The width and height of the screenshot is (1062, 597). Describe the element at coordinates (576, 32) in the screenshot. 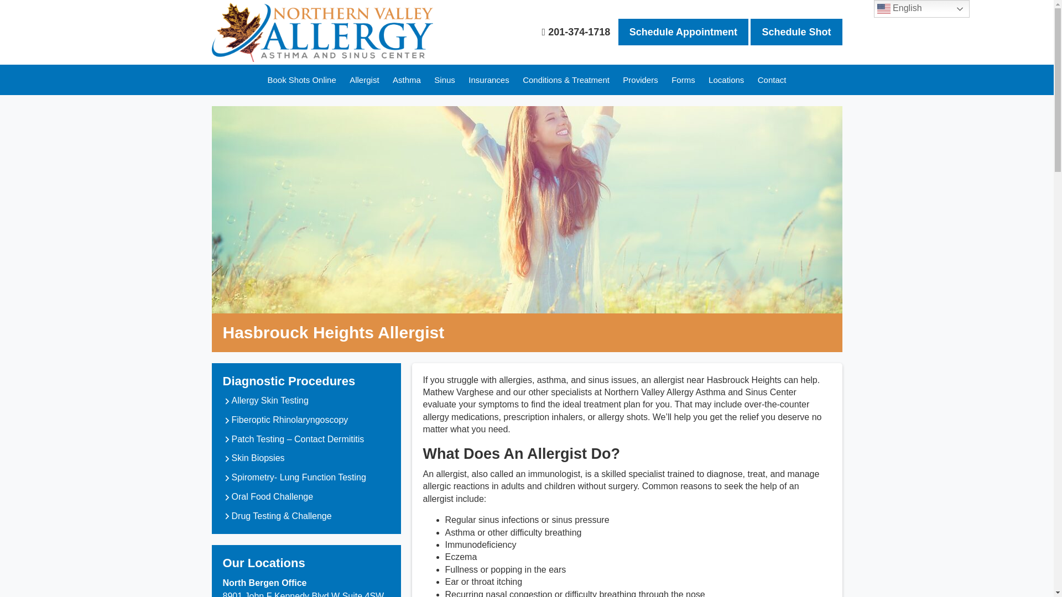

I see `201-374-1718` at that location.